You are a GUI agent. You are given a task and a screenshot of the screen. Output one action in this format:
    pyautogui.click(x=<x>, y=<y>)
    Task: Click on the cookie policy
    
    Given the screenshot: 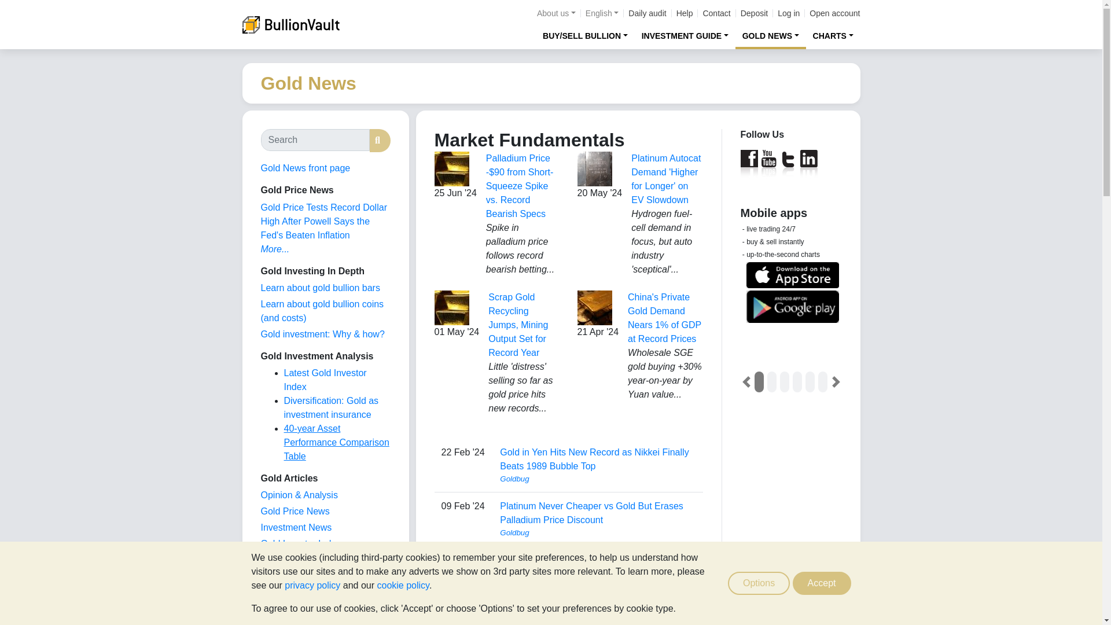 What is the action you would take?
    pyautogui.click(x=403, y=585)
    